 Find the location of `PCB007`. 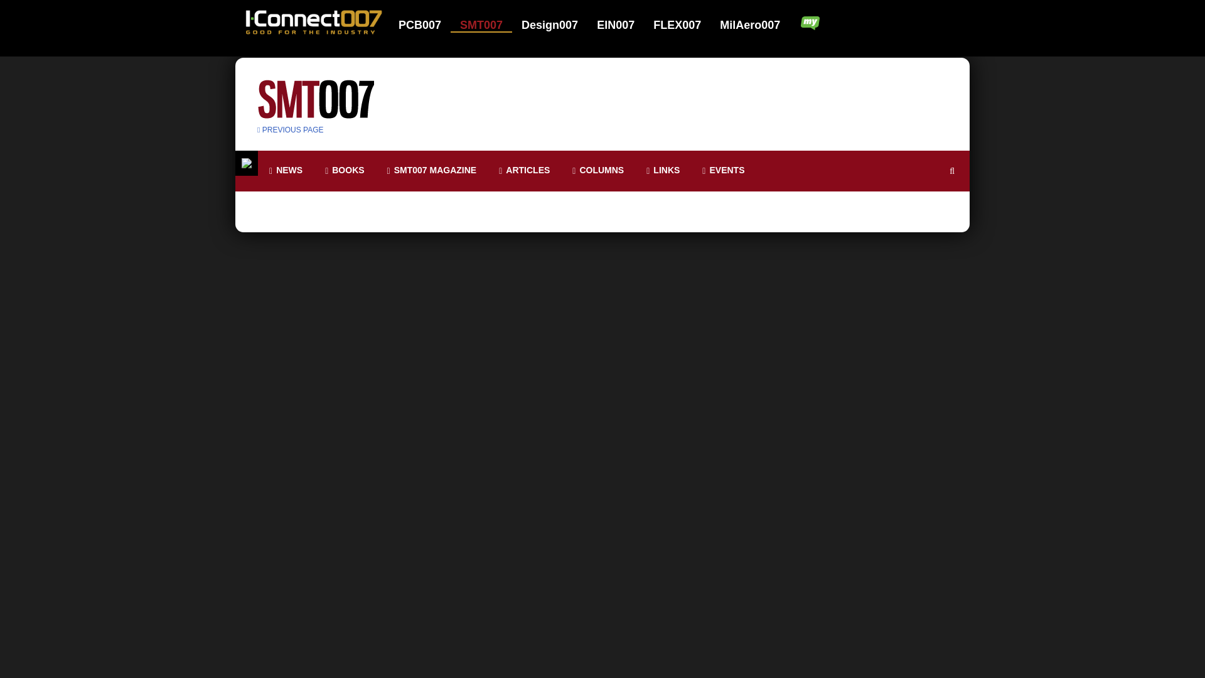

PCB007 is located at coordinates (428, 25).